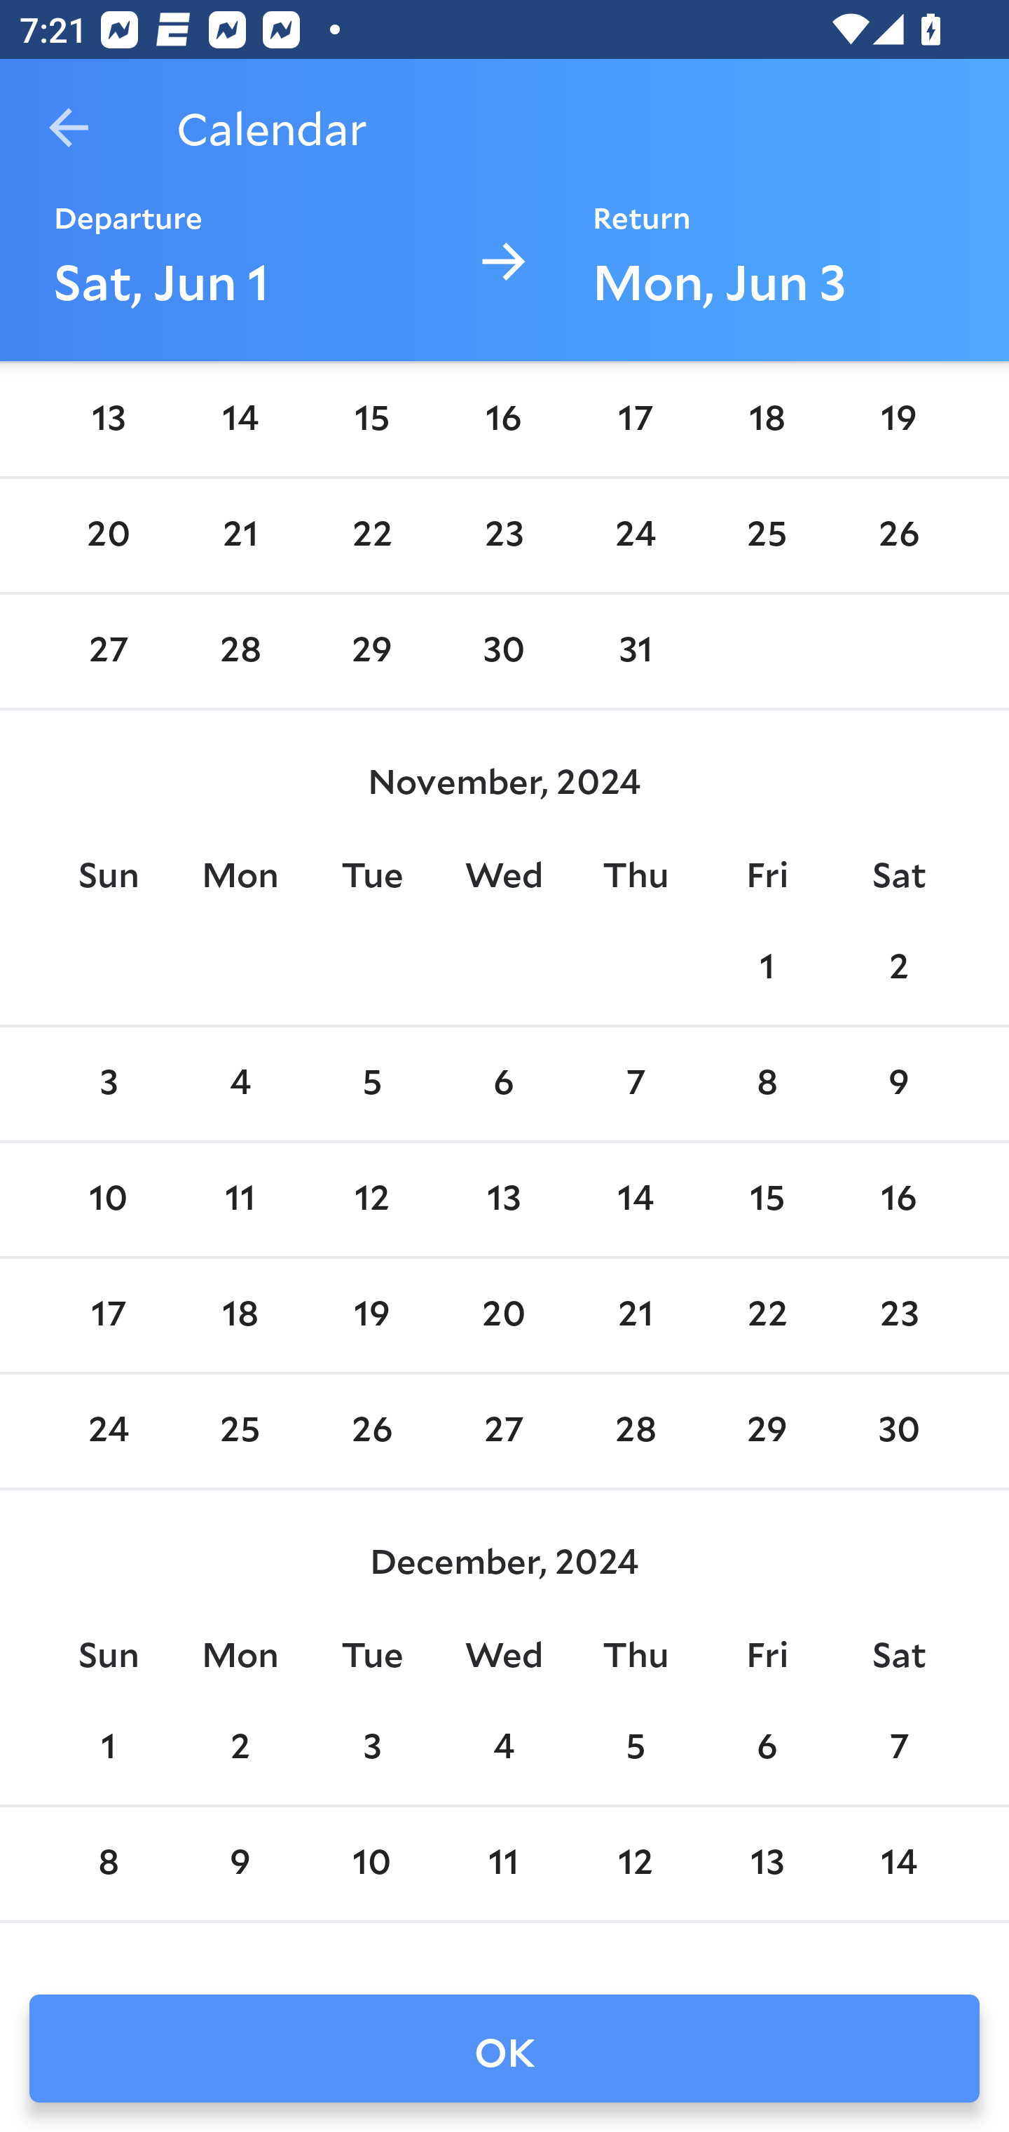 The image size is (1009, 2132). Describe the element at coordinates (108, 652) in the screenshot. I see `27` at that location.